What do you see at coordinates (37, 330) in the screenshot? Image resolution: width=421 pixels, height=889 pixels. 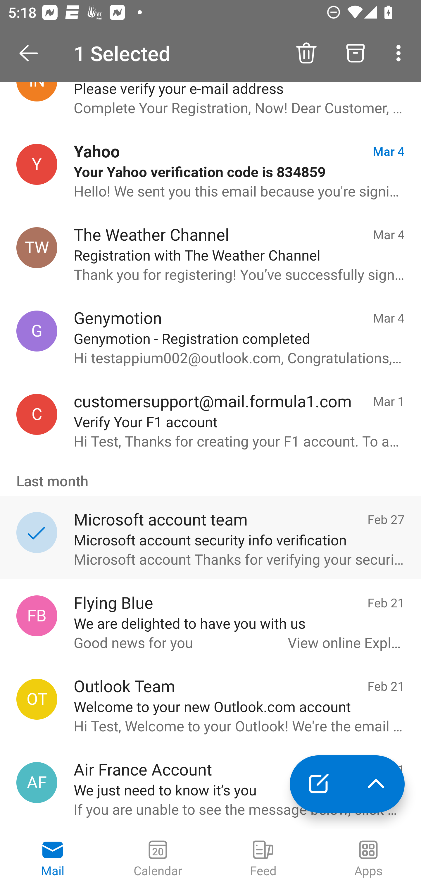 I see `Genymotion, genymotion-activation@genymobile.com` at bounding box center [37, 330].